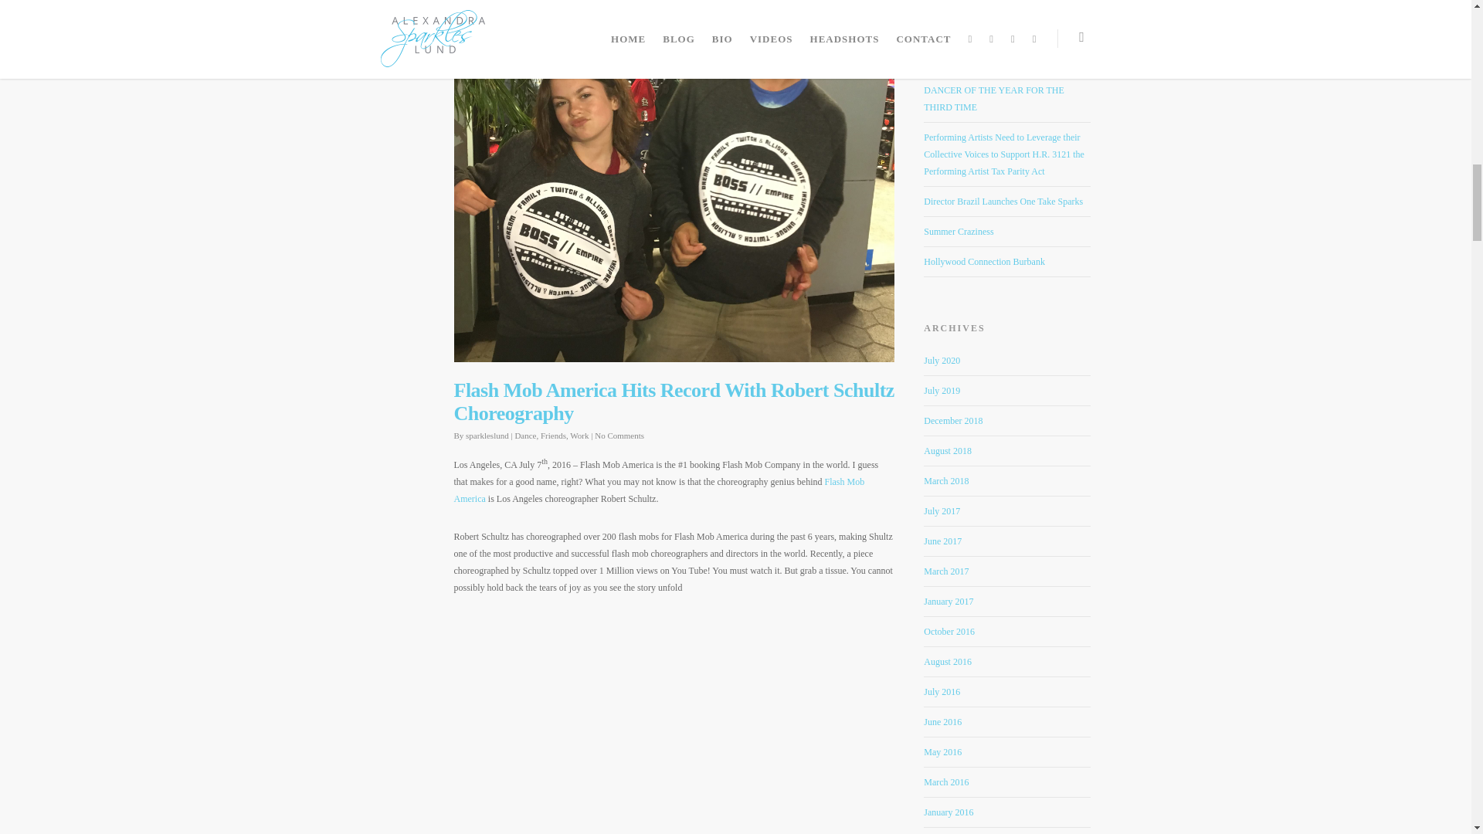 The image size is (1483, 834). Describe the element at coordinates (659, 490) in the screenshot. I see `Flash Mob America` at that location.